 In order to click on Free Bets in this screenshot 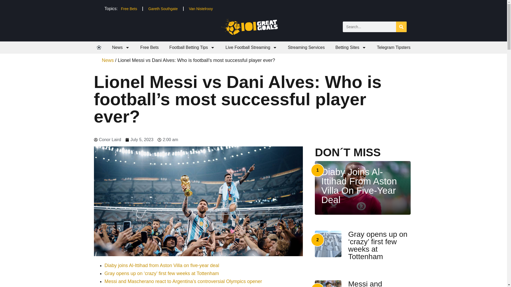, I will do `click(129, 9)`.